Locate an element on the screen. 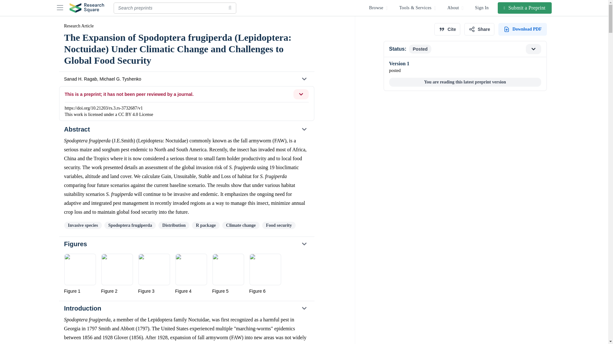 The width and height of the screenshot is (613, 344). Submit a Preprint is located at coordinates (525, 8).